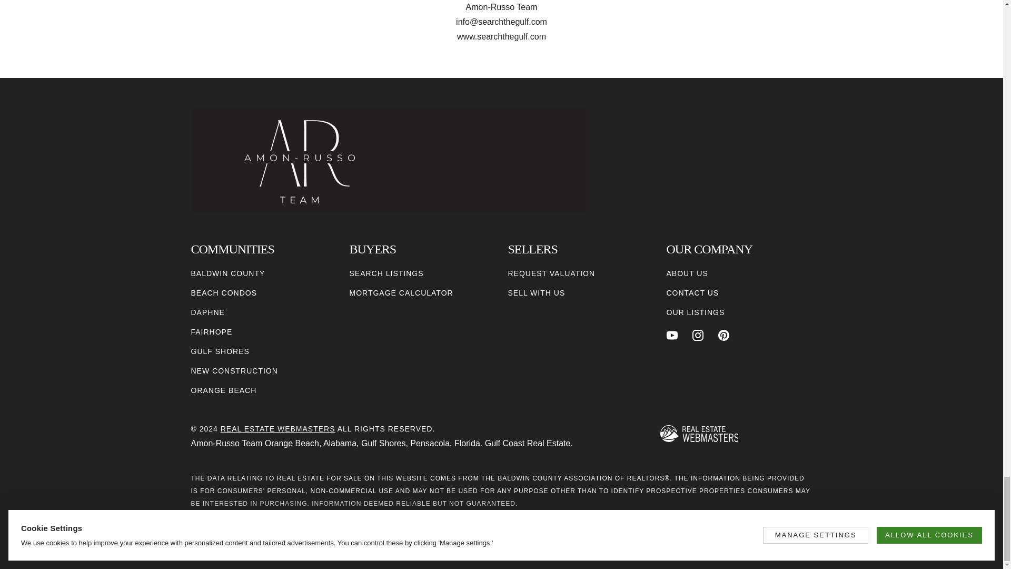  What do you see at coordinates (227, 273) in the screenshot?
I see `BALDWIN COUNTY` at bounding box center [227, 273].